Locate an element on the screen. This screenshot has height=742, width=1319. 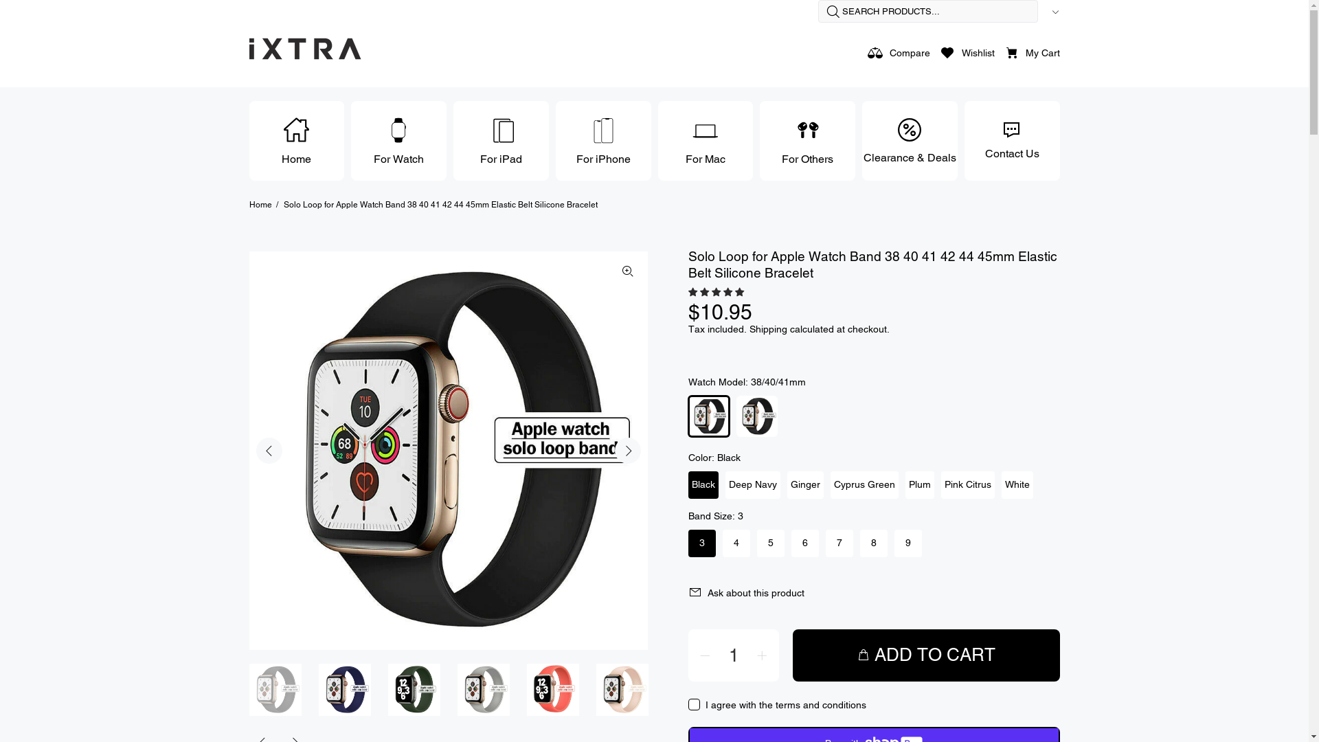
ADD TO CART is located at coordinates (926, 655).